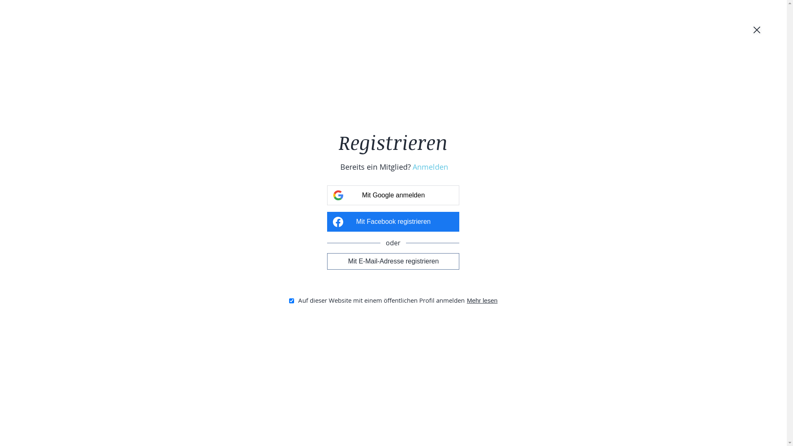  I want to click on Mit Facebook registrieren, so click(393, 222).